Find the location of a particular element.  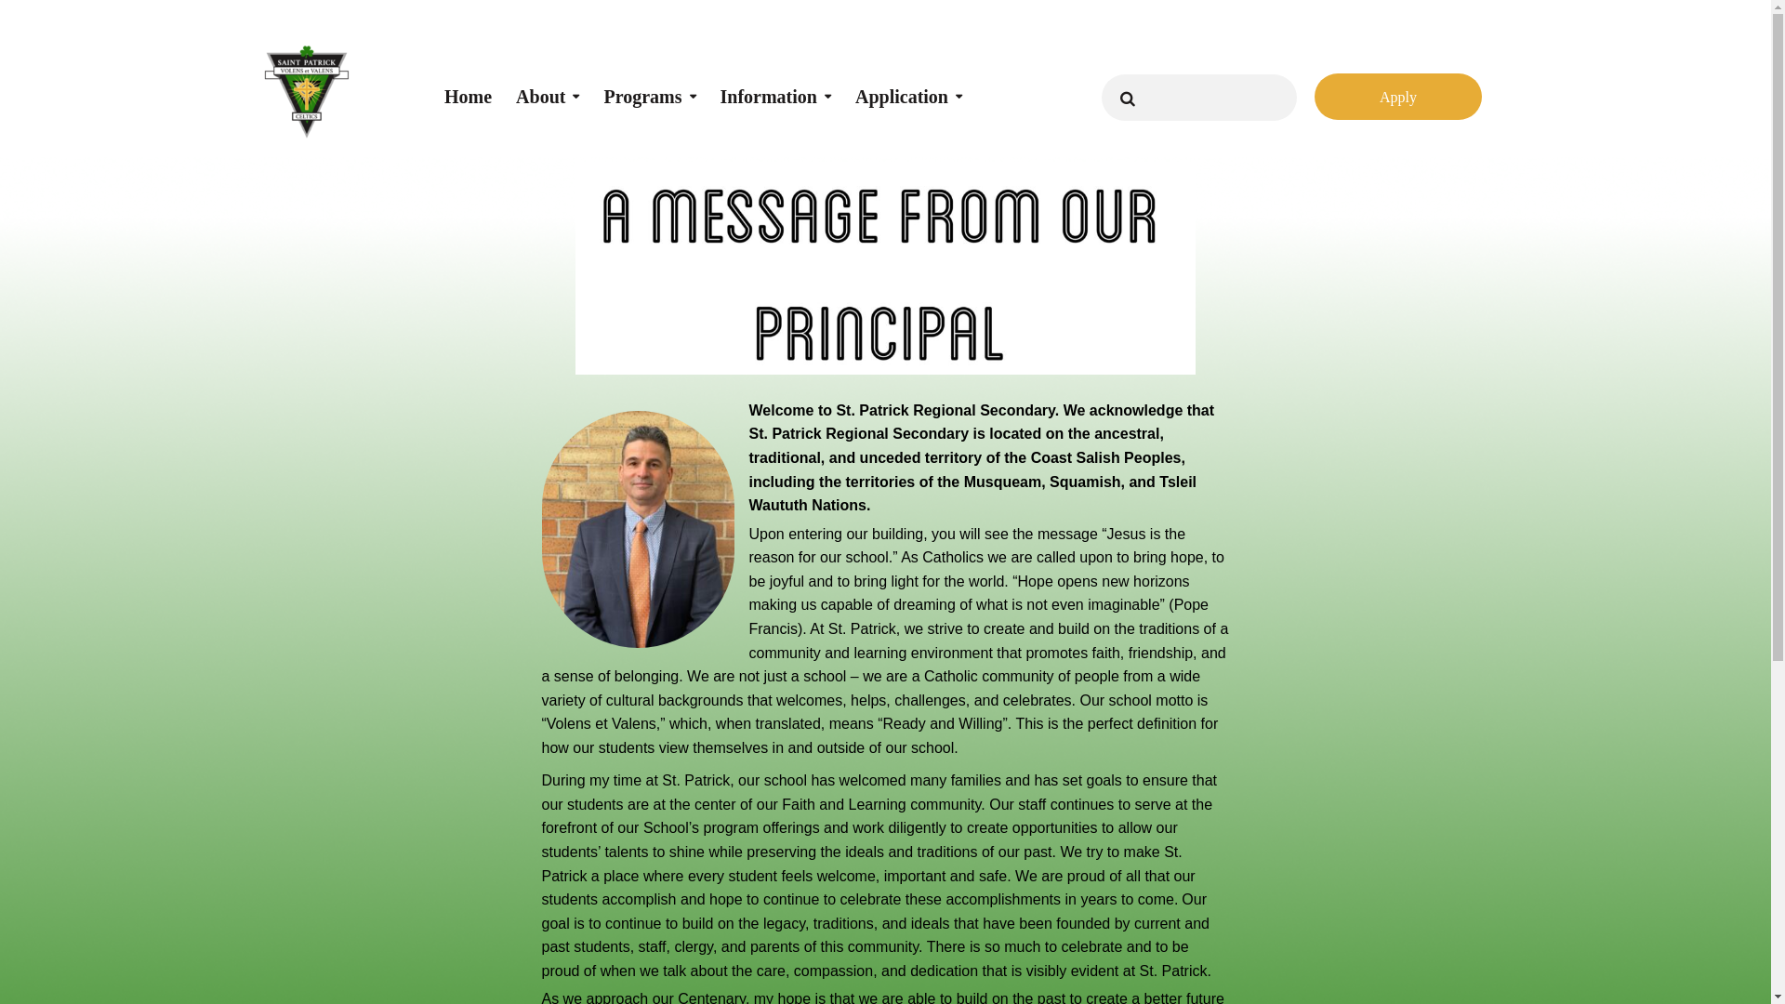

Programs is located at coordinates (649, 84).